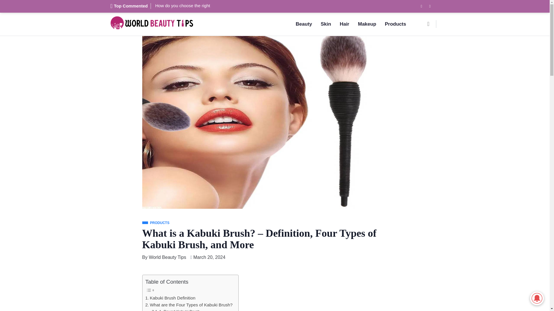  I want to click on 1. Round Kabuki Brush, so click(175, 310).